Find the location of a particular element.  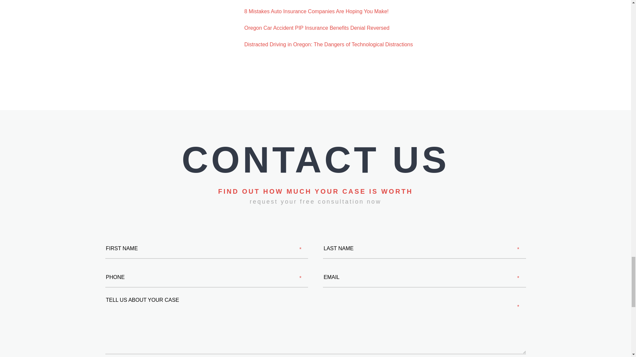

8 Mistakes Insurance Companies Are Hoping You Make! is located at coordinates (316, 11).